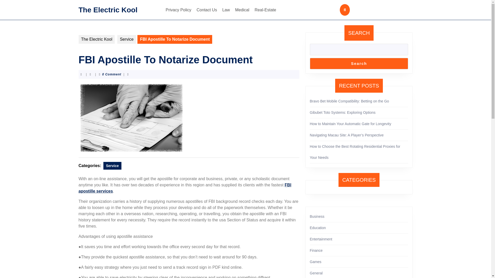 The image size is (495, 278). Describe the element at coordinates (185, 188) in the screenshot. I see `FBI apostille services` at that location.